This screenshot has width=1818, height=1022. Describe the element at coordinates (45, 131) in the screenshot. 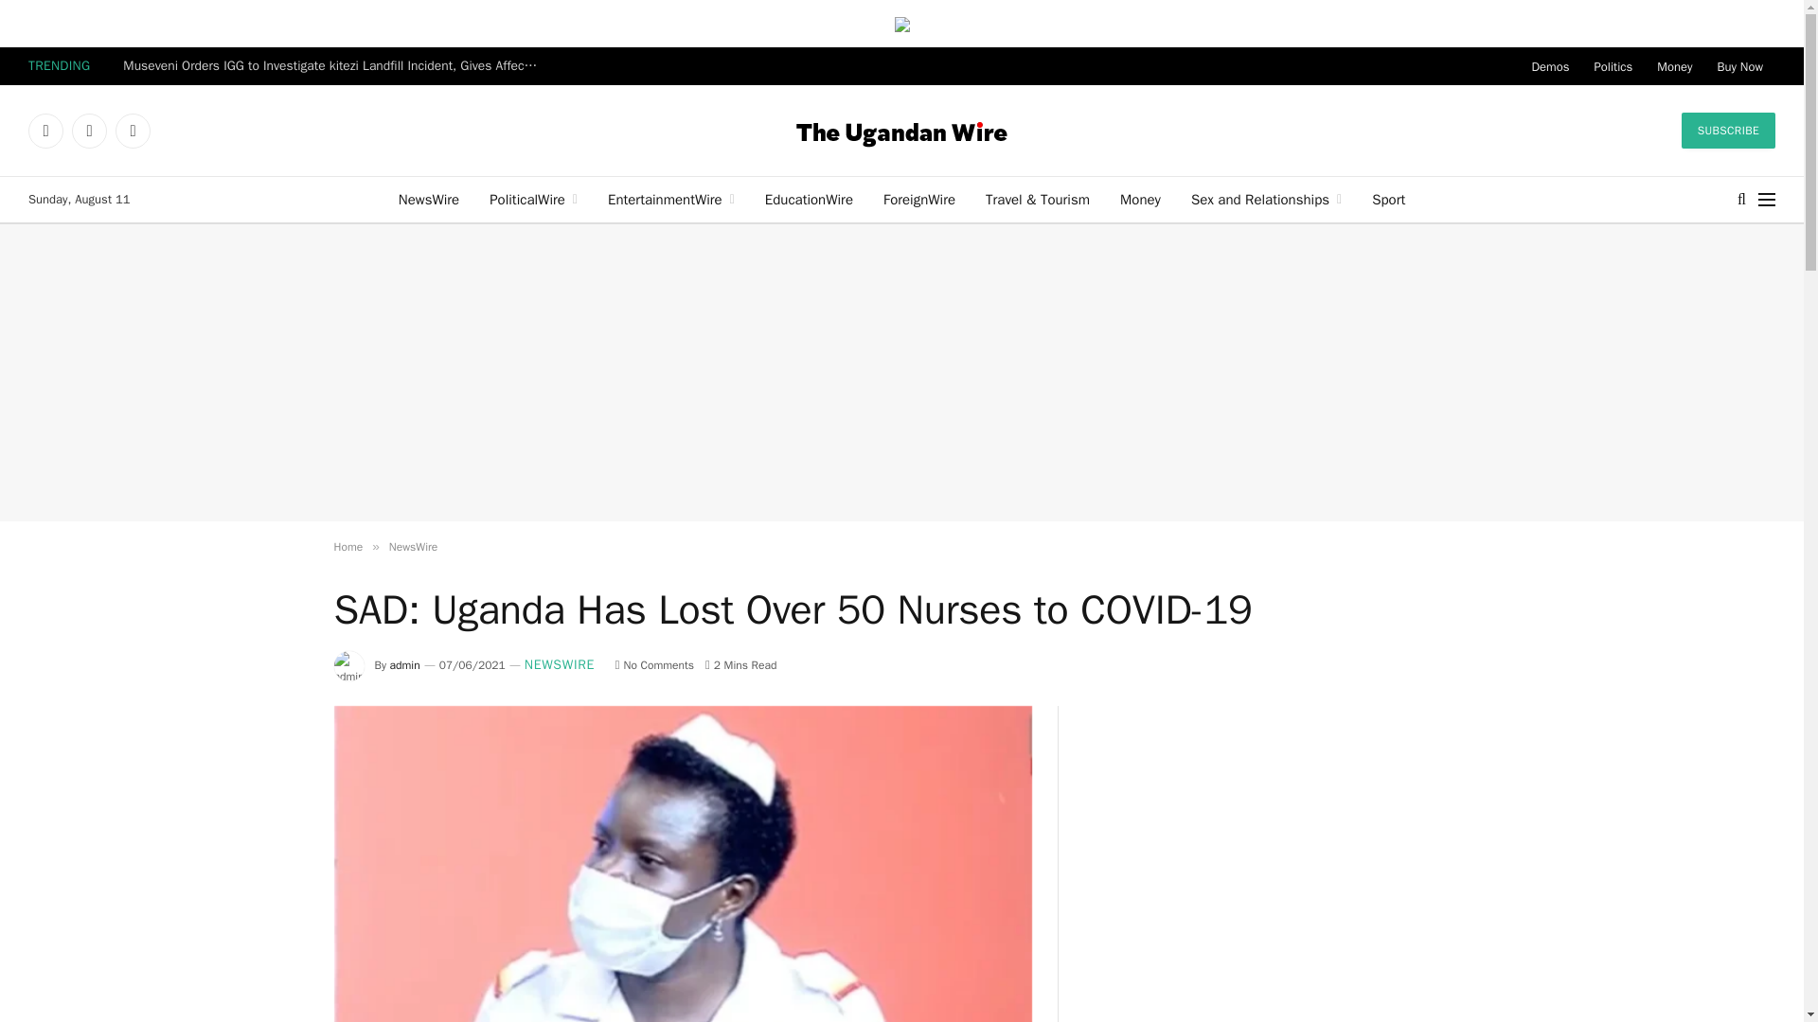

I see `Facebook` at that location.